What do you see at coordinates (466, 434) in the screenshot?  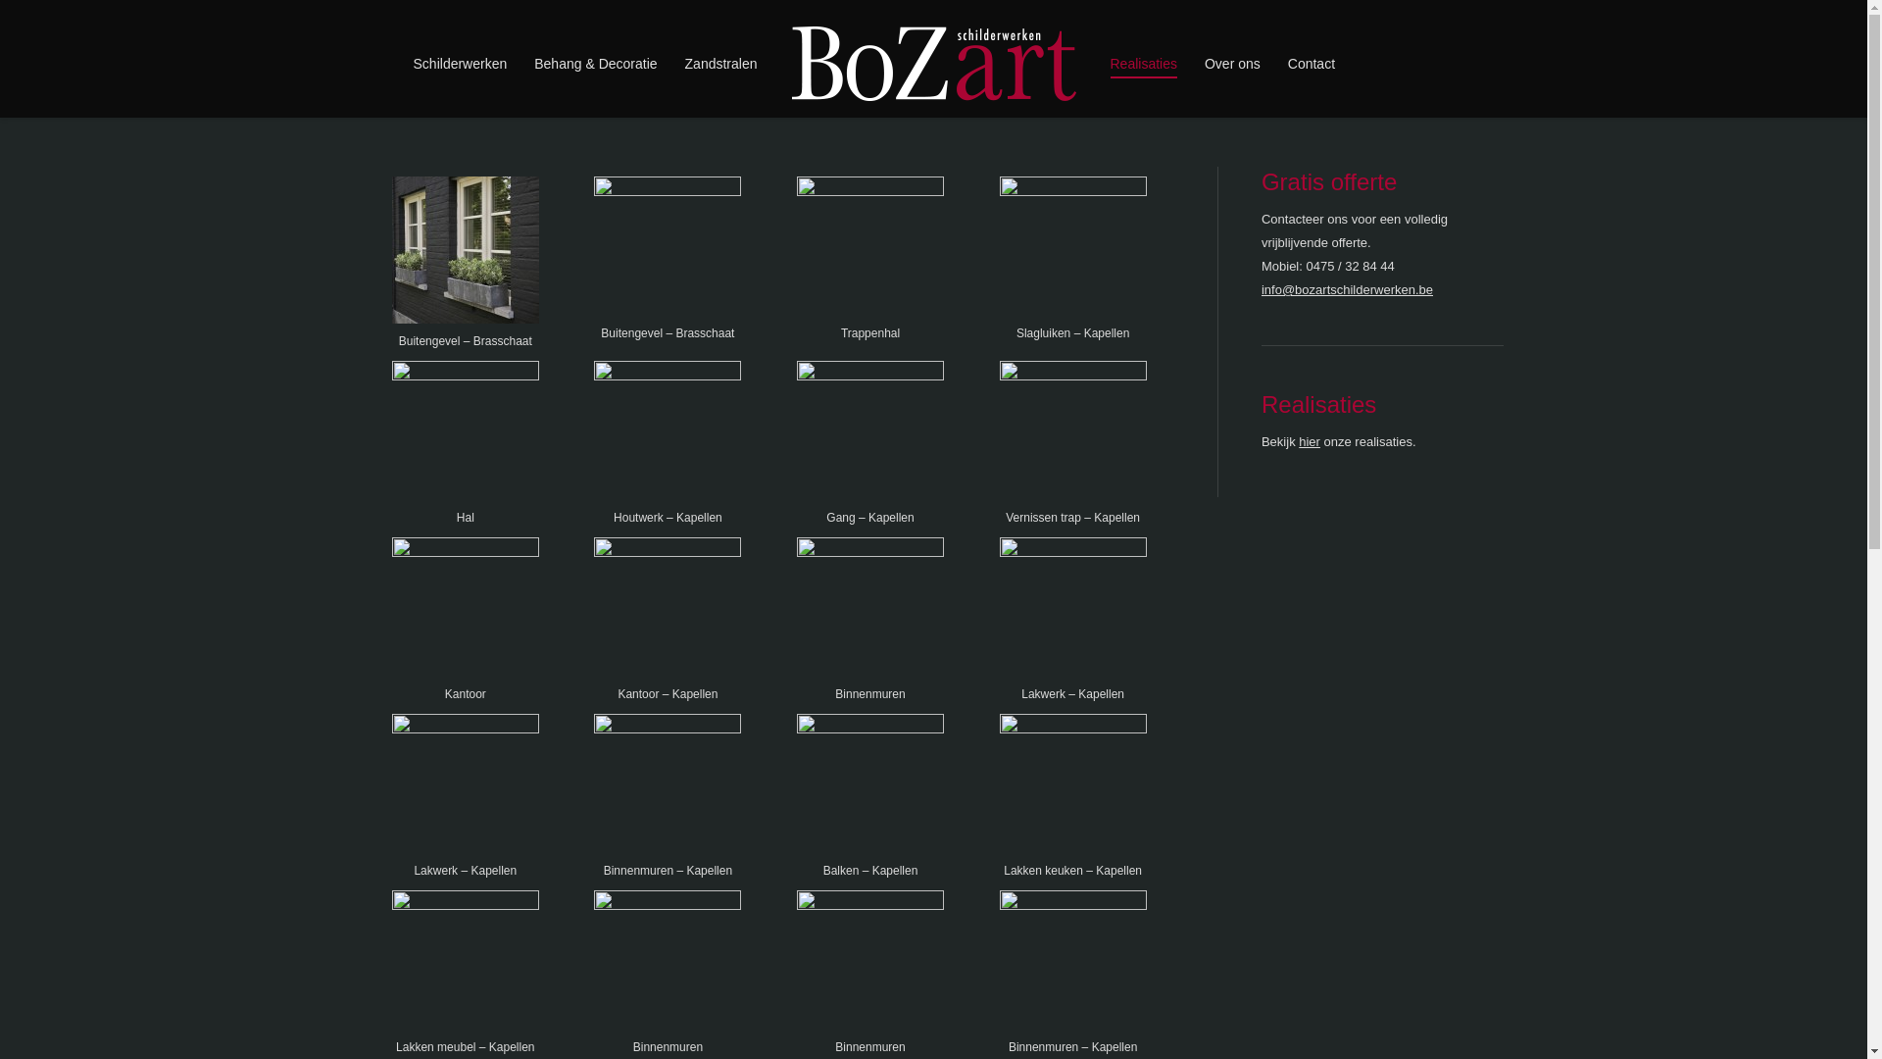 I see `Schilderen van plafond en wanden.` at bounding box center [466, 434].